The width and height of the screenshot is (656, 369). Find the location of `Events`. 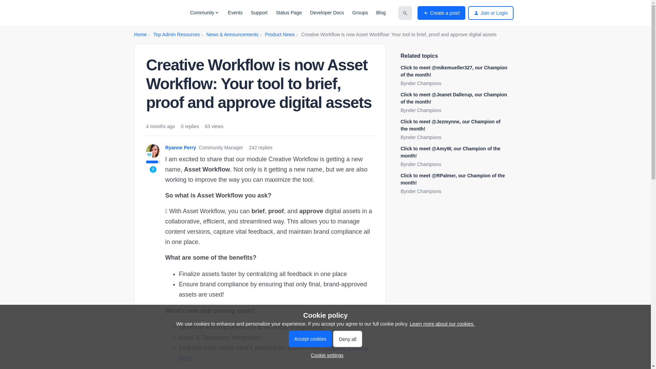

Events is located at coordinates (235, 13).